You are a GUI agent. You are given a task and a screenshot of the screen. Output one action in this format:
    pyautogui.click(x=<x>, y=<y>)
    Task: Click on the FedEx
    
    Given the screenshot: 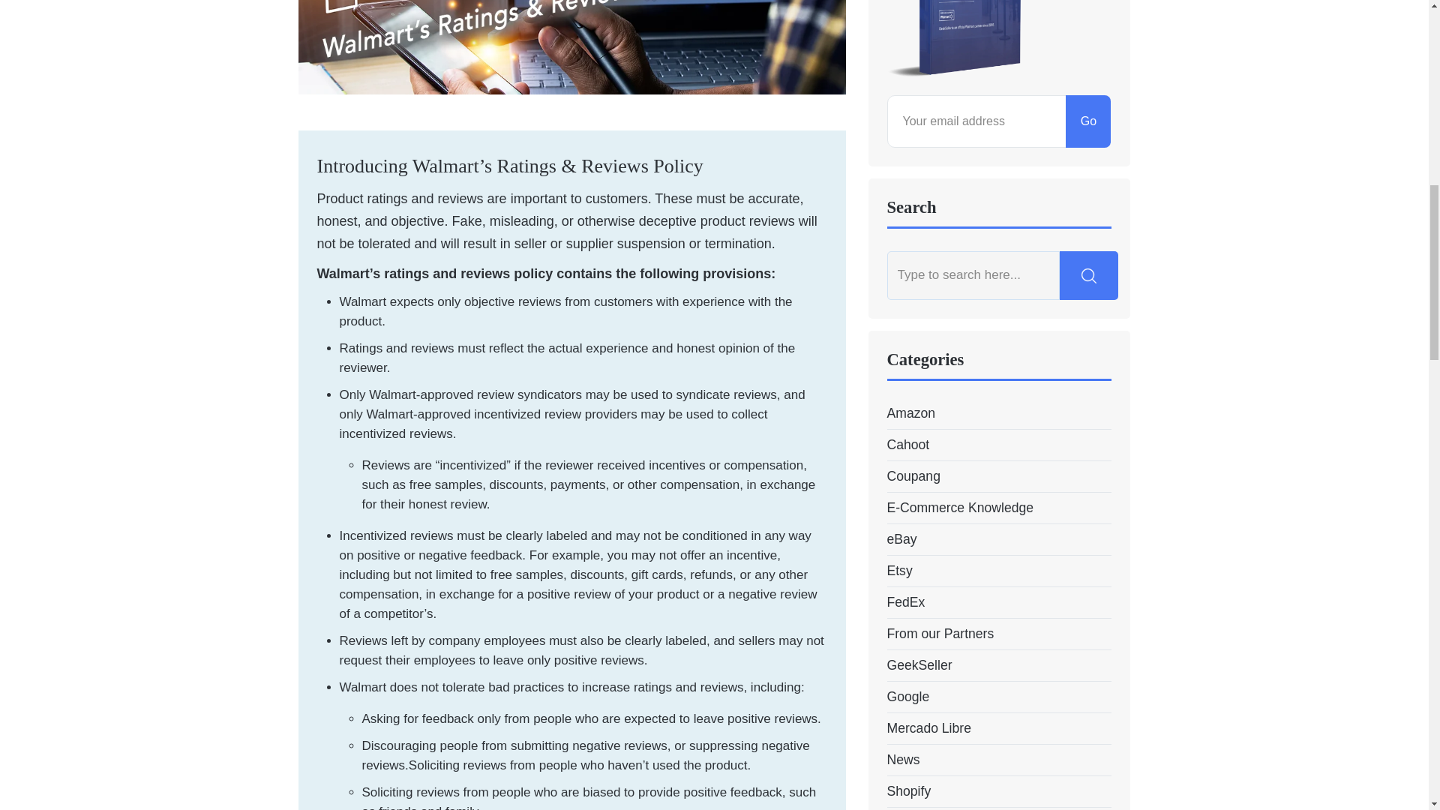 What is the action you would take?
    pyautogui.click(x=905, y=601)
    